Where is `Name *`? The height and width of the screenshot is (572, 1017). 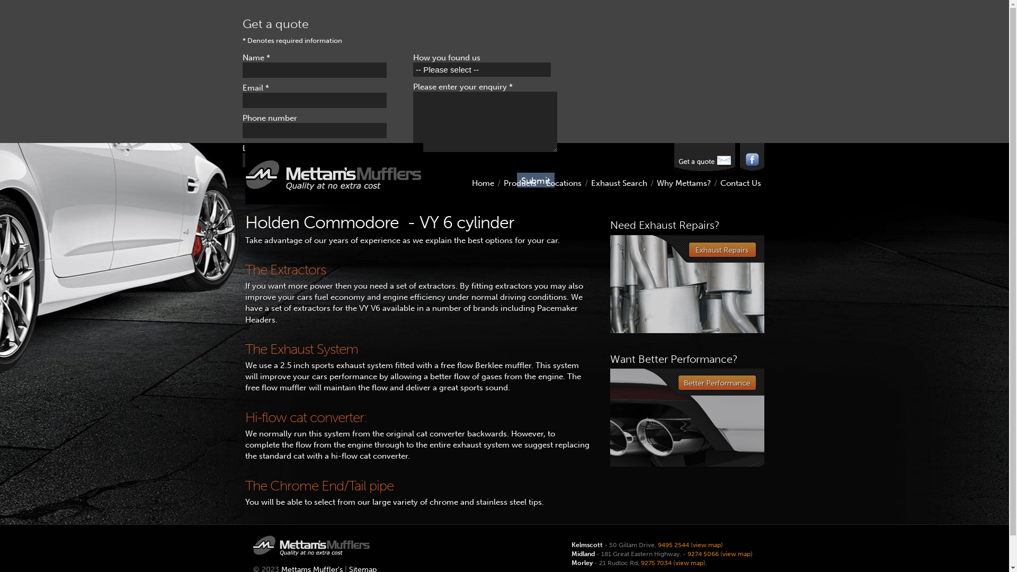
Name * is located at coordinates (315, 70).